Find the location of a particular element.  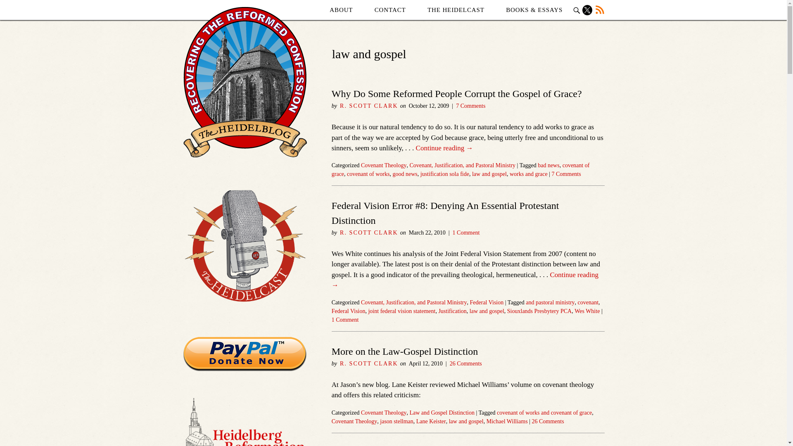

Contact is located at coordinates (390, 10).